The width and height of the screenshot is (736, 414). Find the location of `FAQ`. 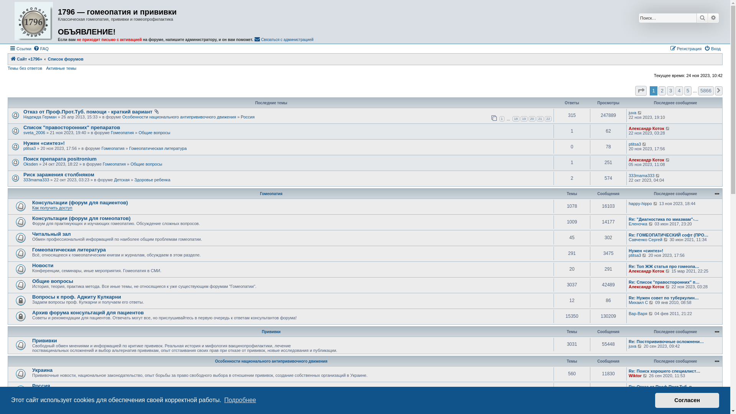

FAQ is located at coordinates (41, 49).